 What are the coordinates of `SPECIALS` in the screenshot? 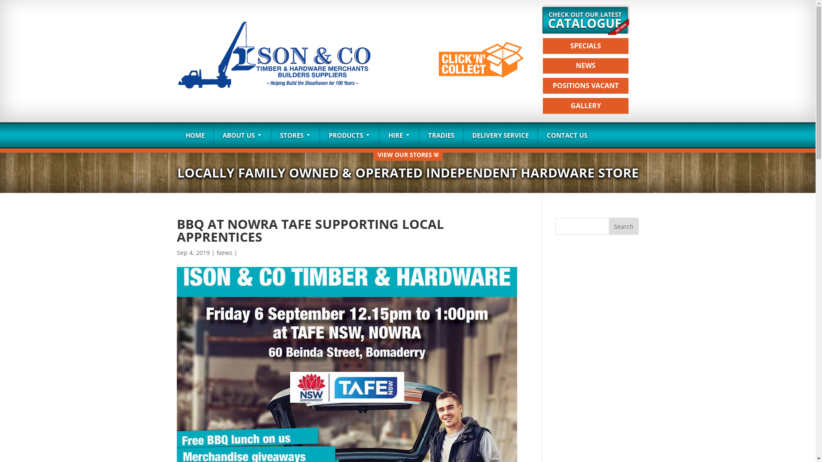 It's located at (586, 46).